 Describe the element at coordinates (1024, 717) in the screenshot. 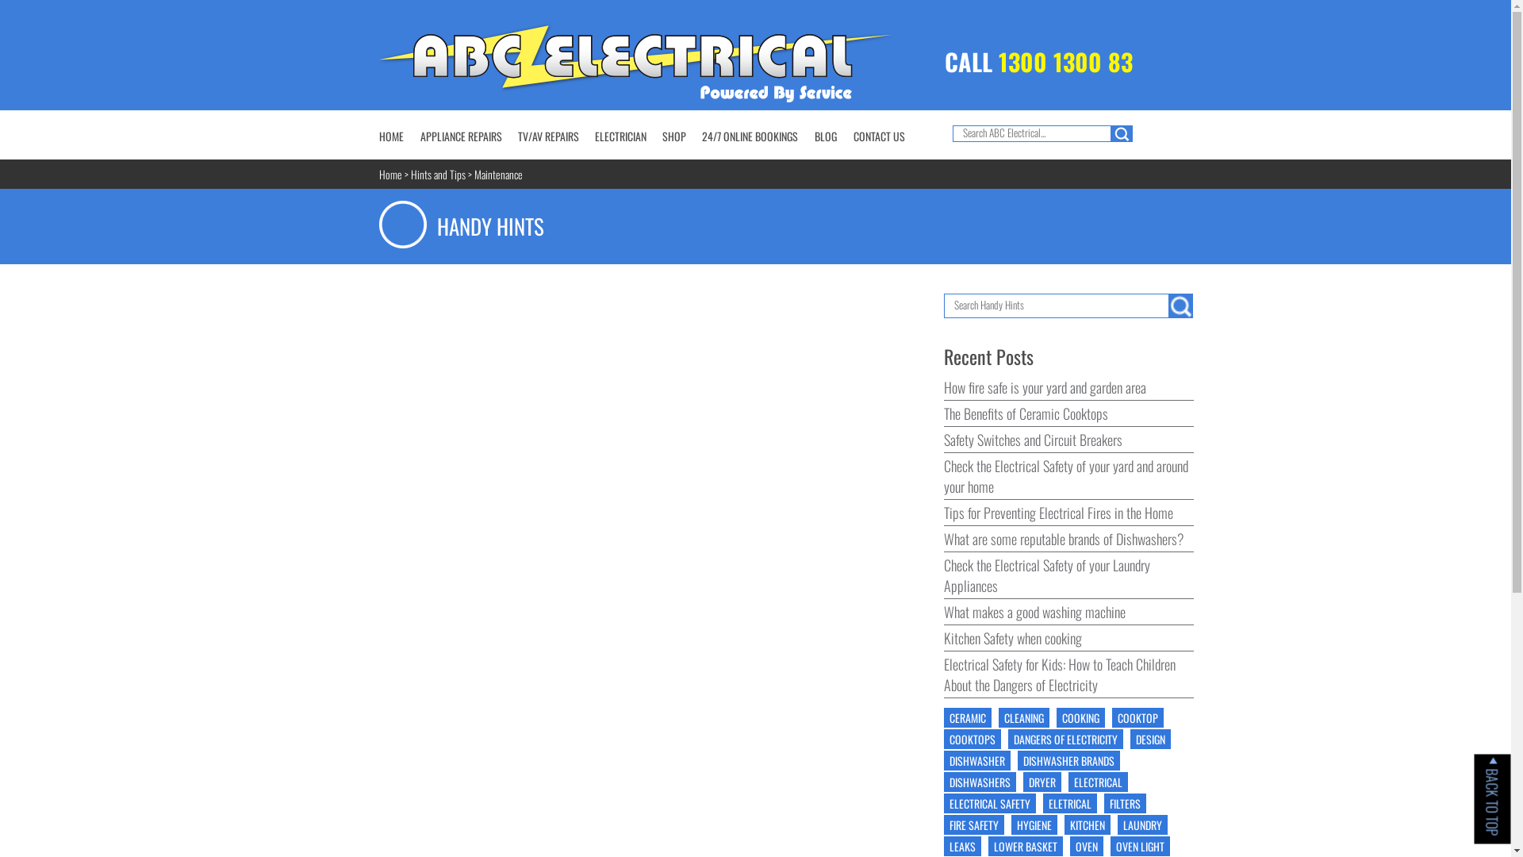

I see `CLEANING` at that location.